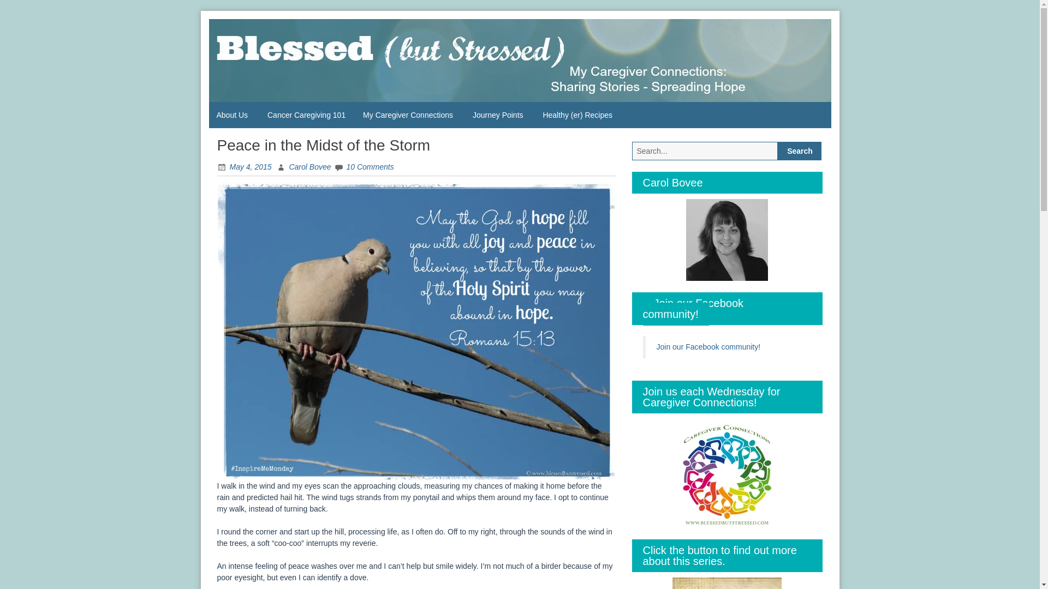 This screenshot has height=589, width=1048. I want to click on 10 Comments, so click(364, 167).